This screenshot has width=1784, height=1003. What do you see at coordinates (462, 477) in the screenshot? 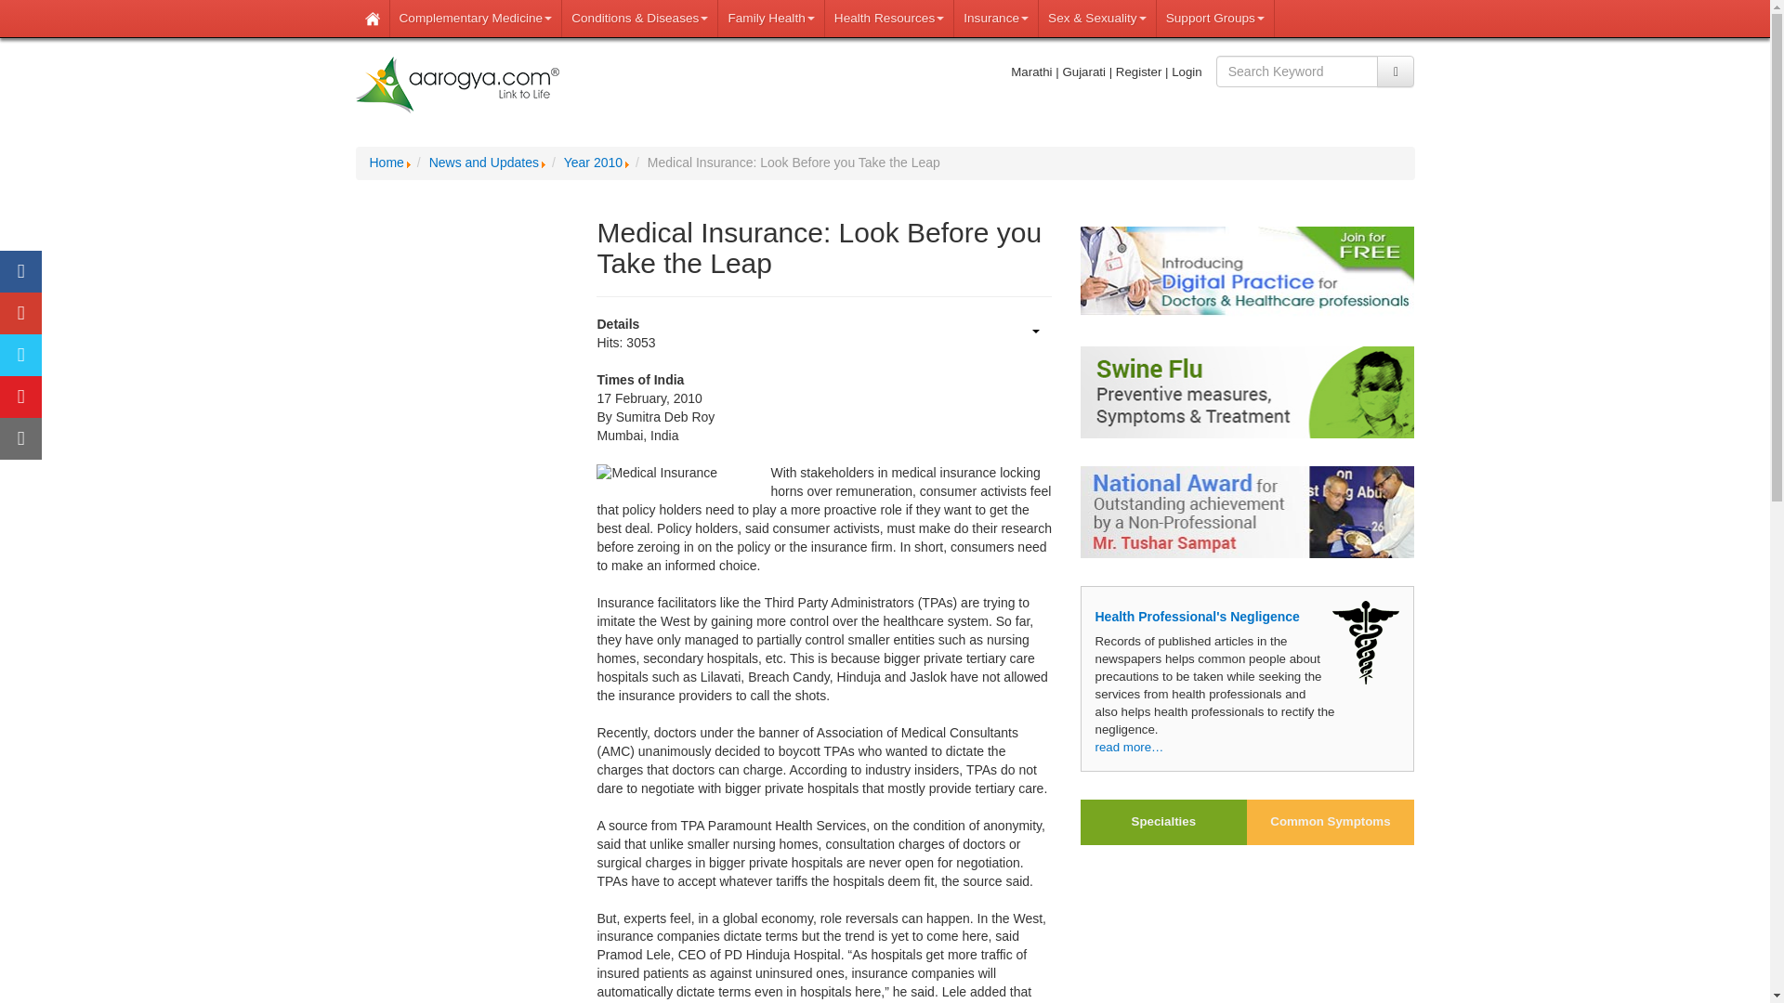
I see `Advertisement` at bounding box center [462, 477].